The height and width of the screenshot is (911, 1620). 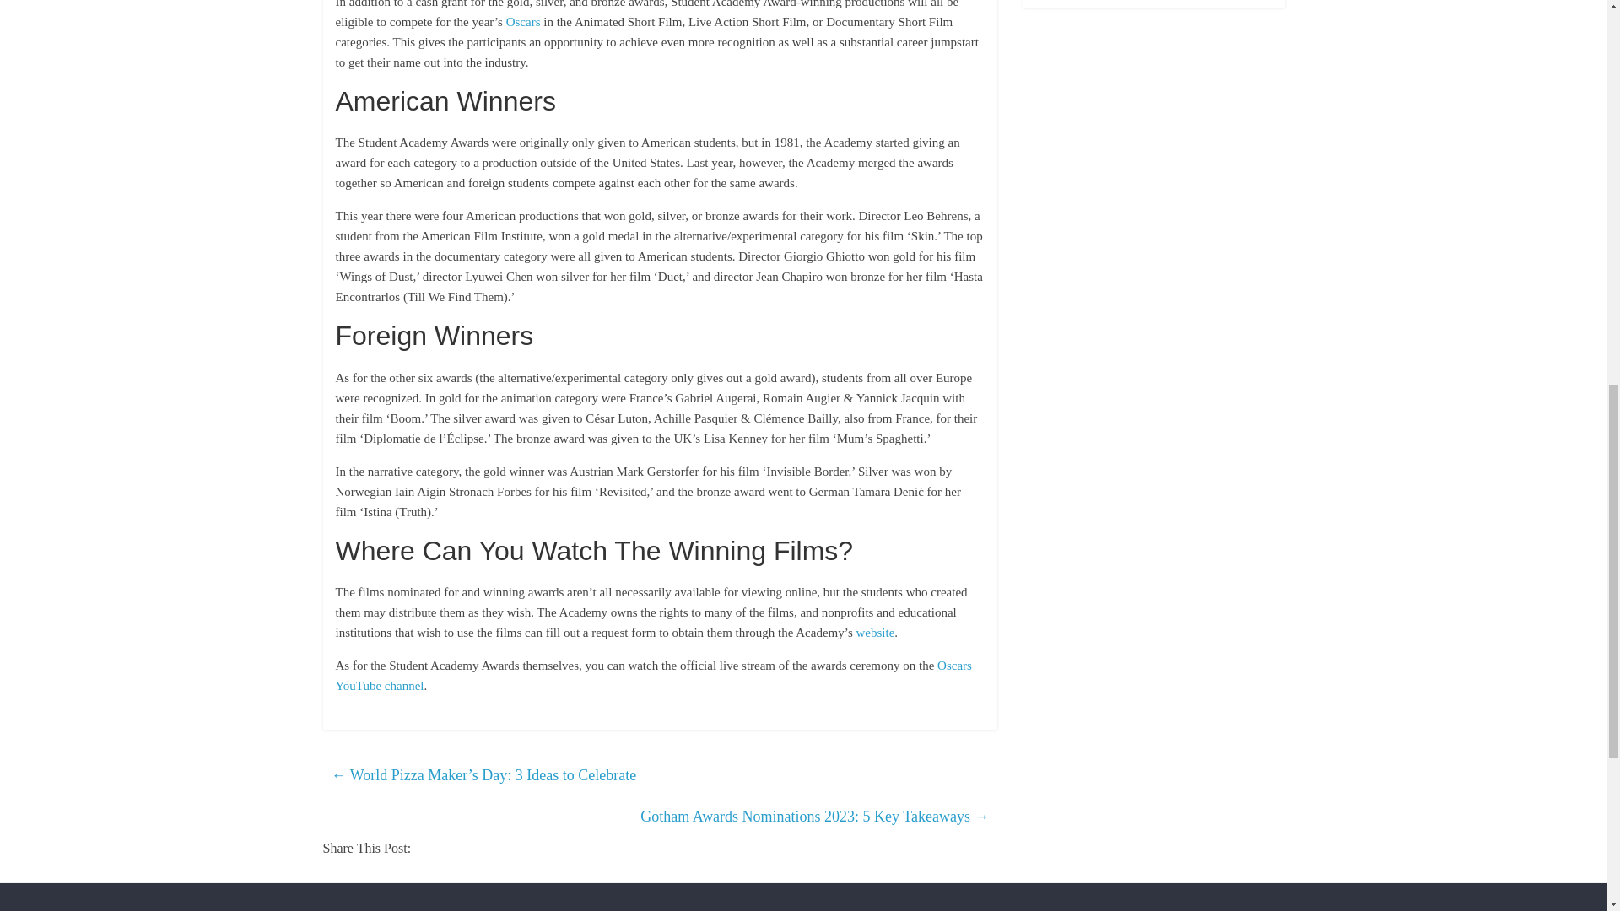 What do you see at coordinates (874, 633) in the screenshot?
I see `website` at bounding box center [874, 633].